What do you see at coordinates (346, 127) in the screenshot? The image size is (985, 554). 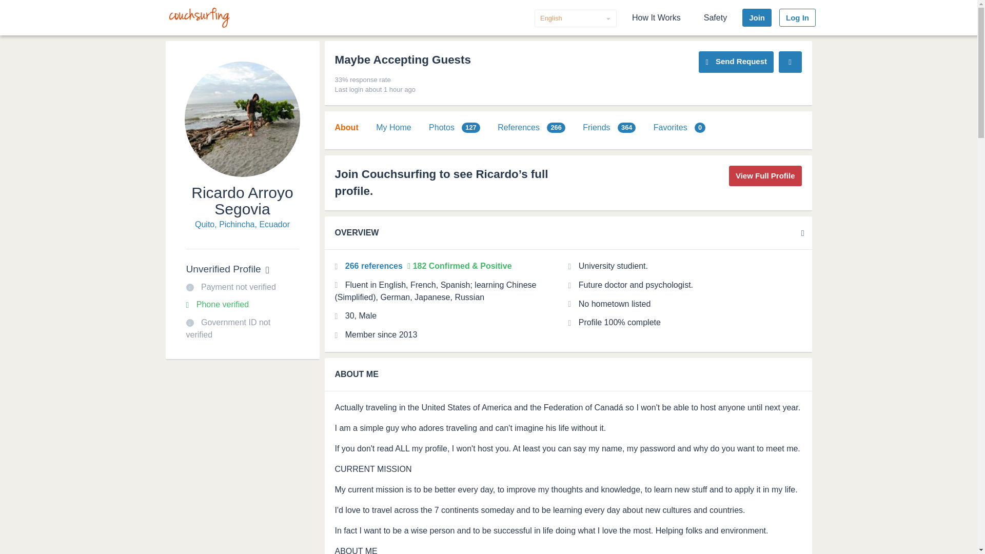 I see `About` at bounding box center [346, 127].